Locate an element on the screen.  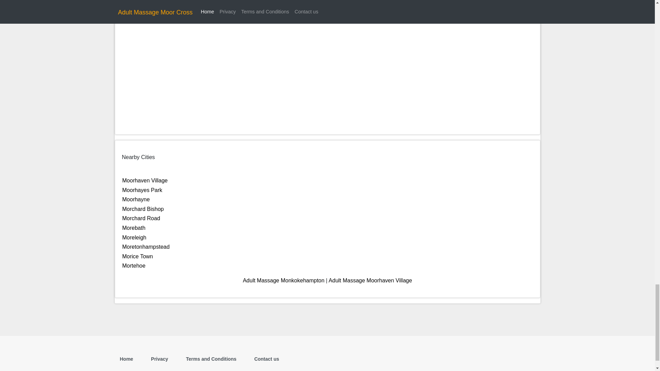
Morebath is located at coordinates (134, 227).